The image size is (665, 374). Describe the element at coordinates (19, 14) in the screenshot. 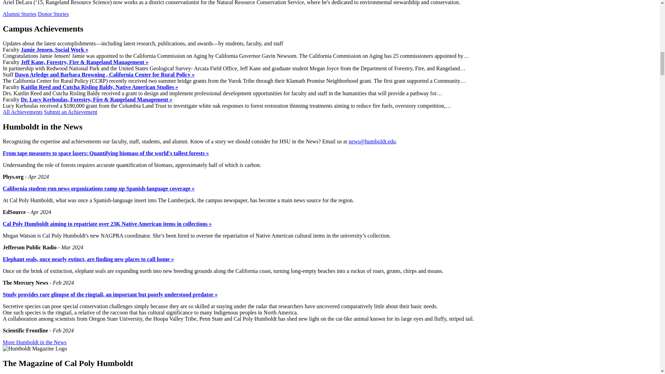

I see `Alumni Stories` at that location.